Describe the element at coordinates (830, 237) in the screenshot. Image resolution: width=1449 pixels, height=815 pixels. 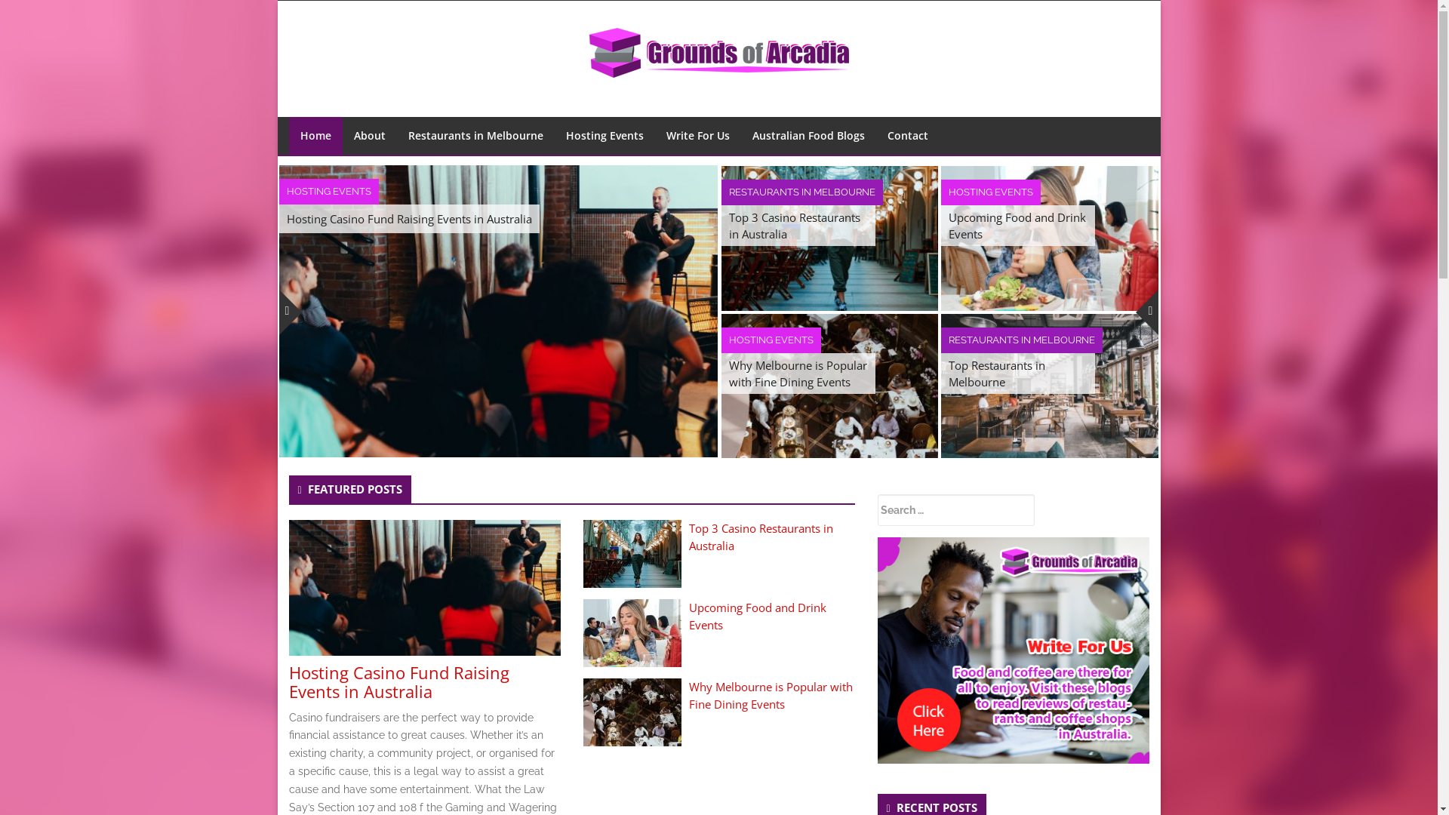
I see `Top 3 Casino Restaurants in Australia` at that location.